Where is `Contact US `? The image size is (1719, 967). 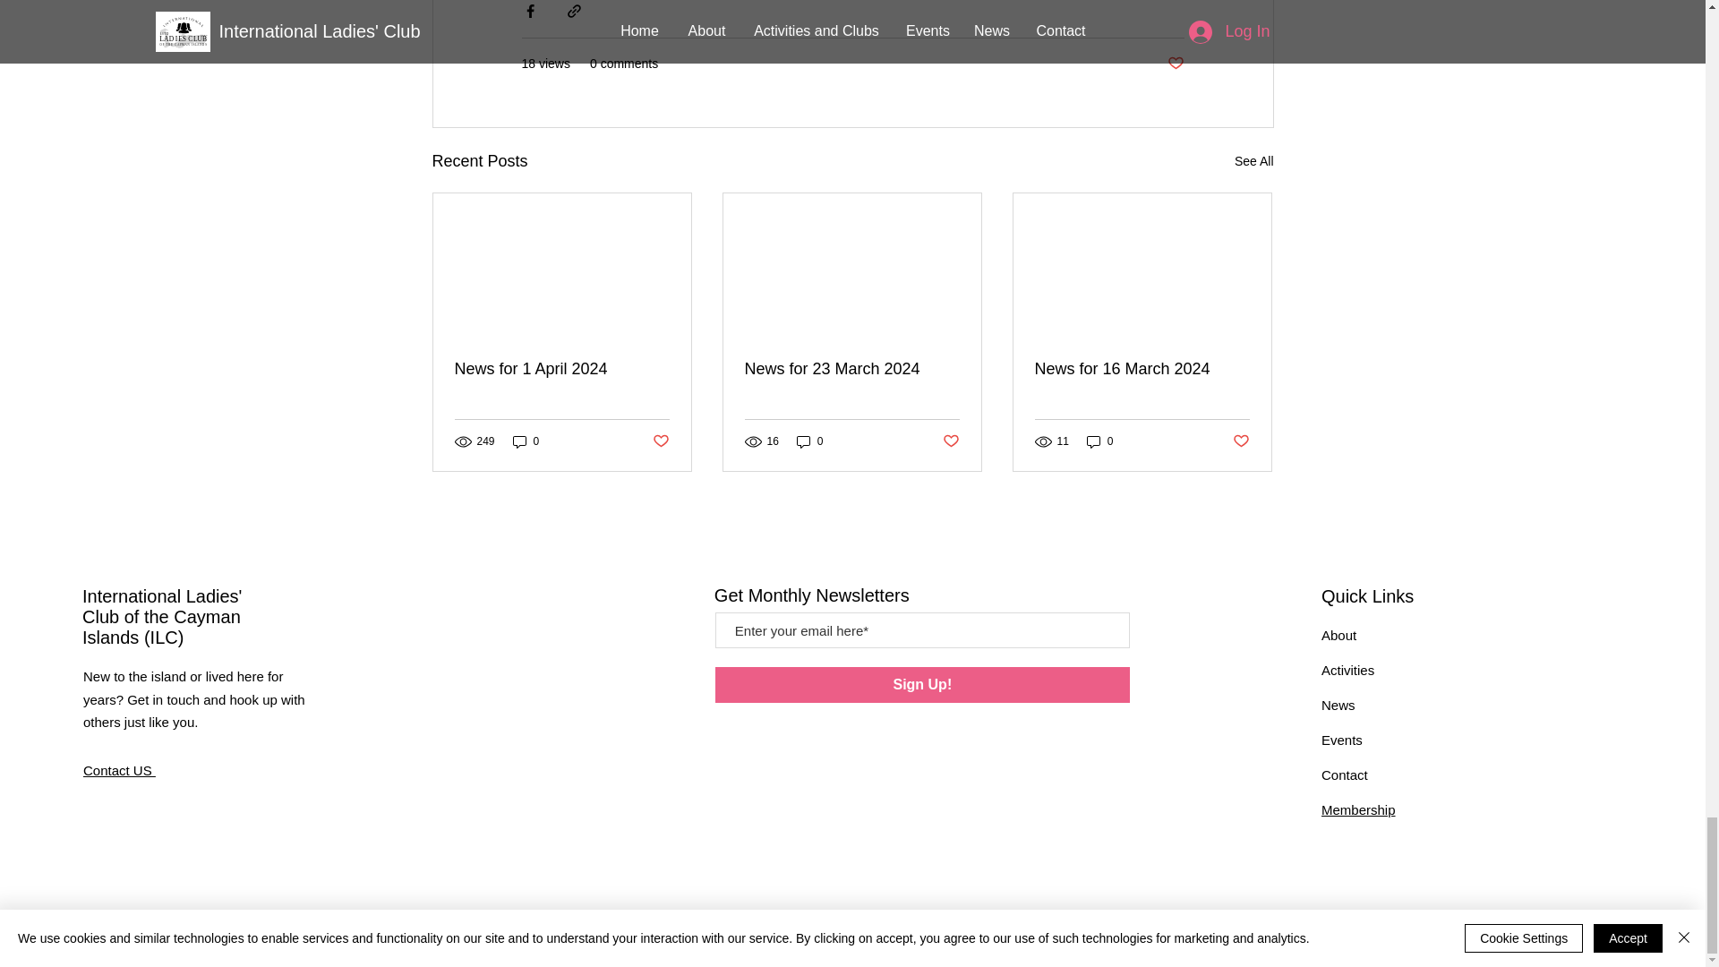 Contact US  is located at coordinates (119, 770).